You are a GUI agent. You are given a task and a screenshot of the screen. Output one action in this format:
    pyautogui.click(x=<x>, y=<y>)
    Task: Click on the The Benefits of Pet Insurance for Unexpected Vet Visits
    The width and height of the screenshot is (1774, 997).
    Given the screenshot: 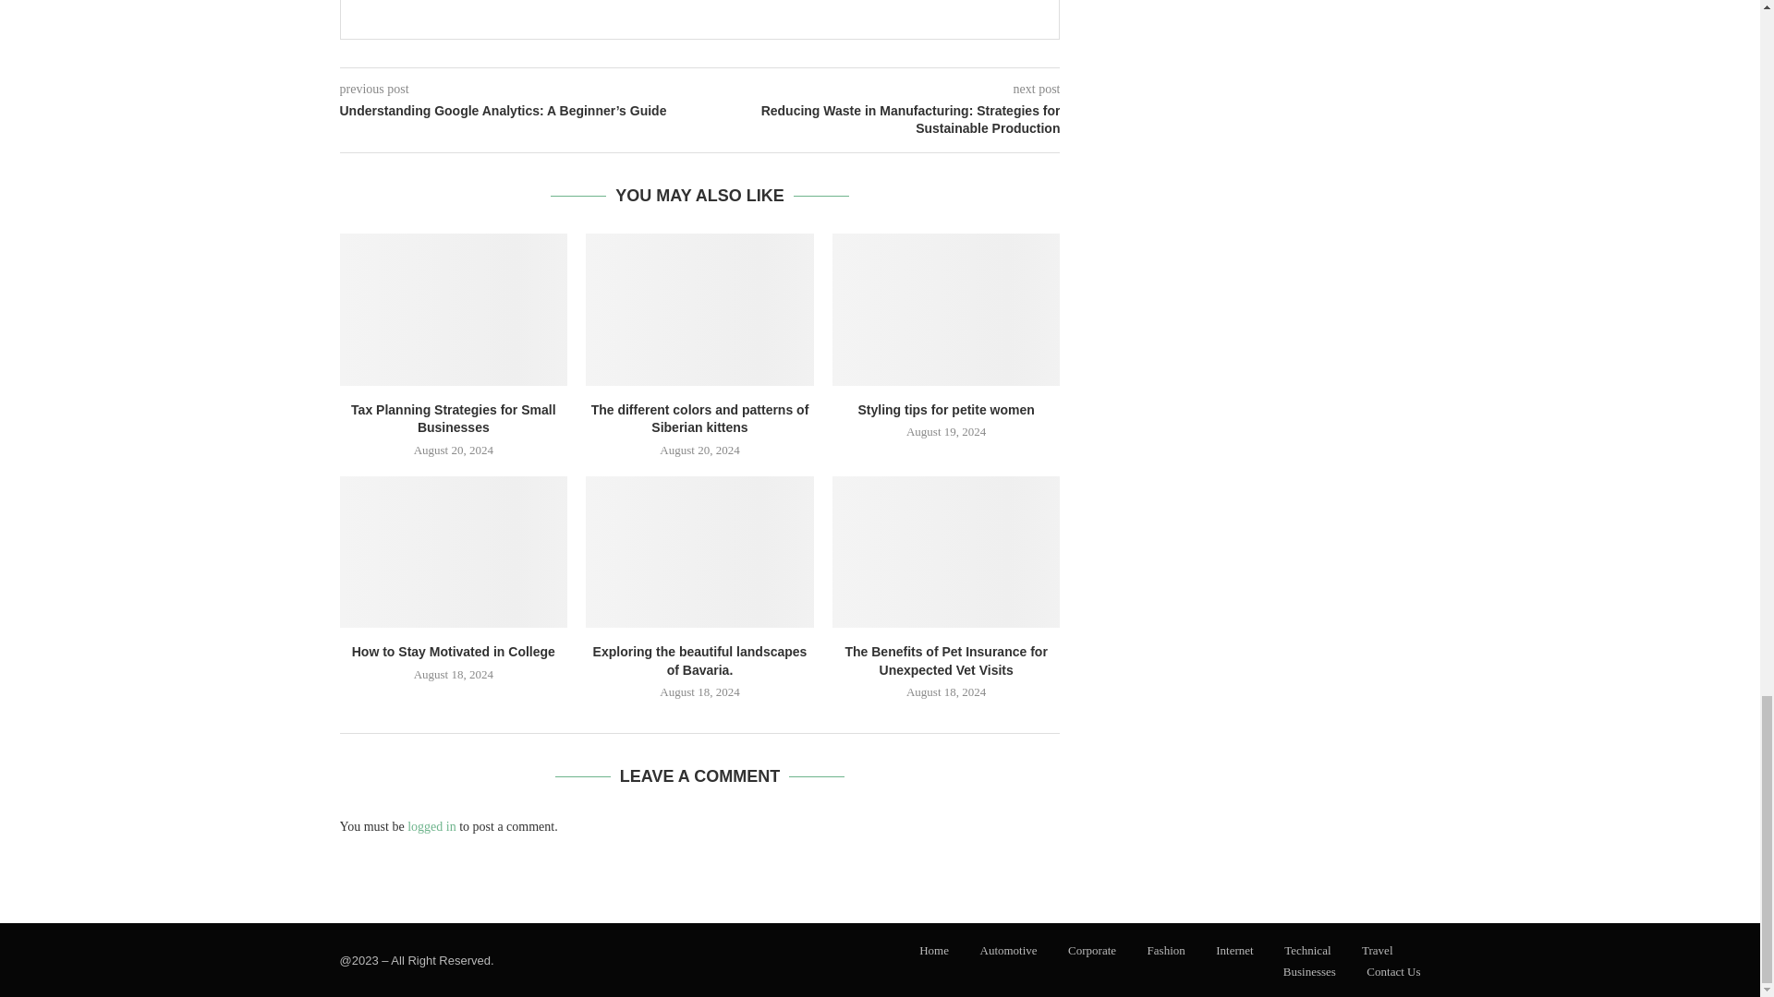 What is the action you would take?
    pyautogui.click(x=946, y=552)
    